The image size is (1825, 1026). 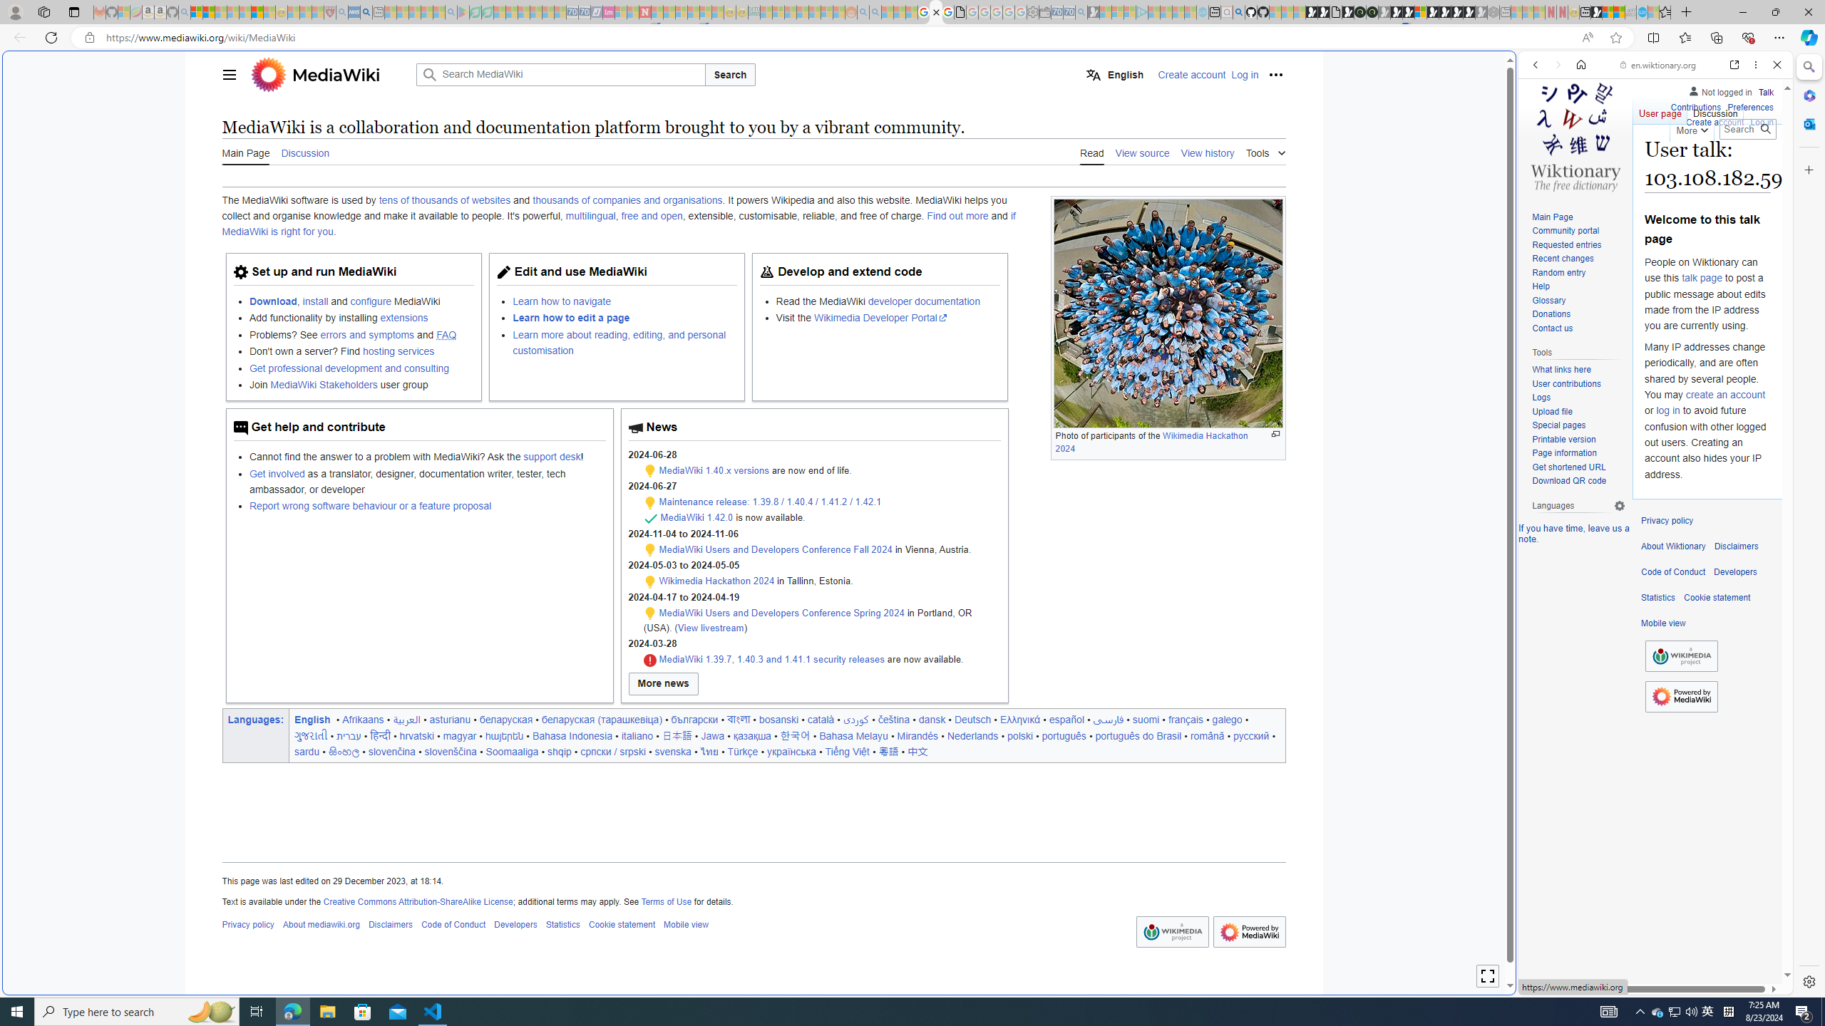 What do you see at coordinates (364, 719) in the screenshot?
I see `Afrikaans` at bounding box center [364, 719].